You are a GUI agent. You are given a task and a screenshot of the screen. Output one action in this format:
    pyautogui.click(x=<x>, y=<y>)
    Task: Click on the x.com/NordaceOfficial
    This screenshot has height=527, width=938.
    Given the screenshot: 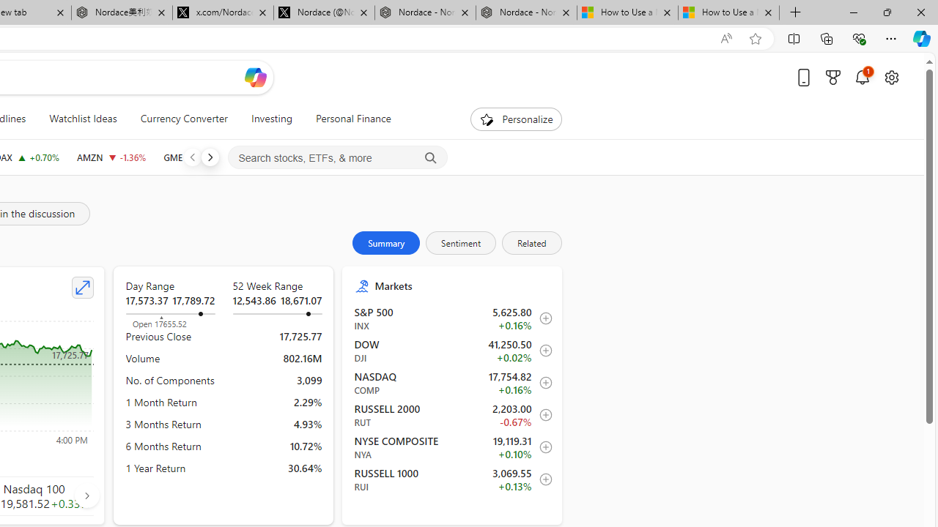 What is the action you would take?
    pyautogui.click(x=223, y=13)
    